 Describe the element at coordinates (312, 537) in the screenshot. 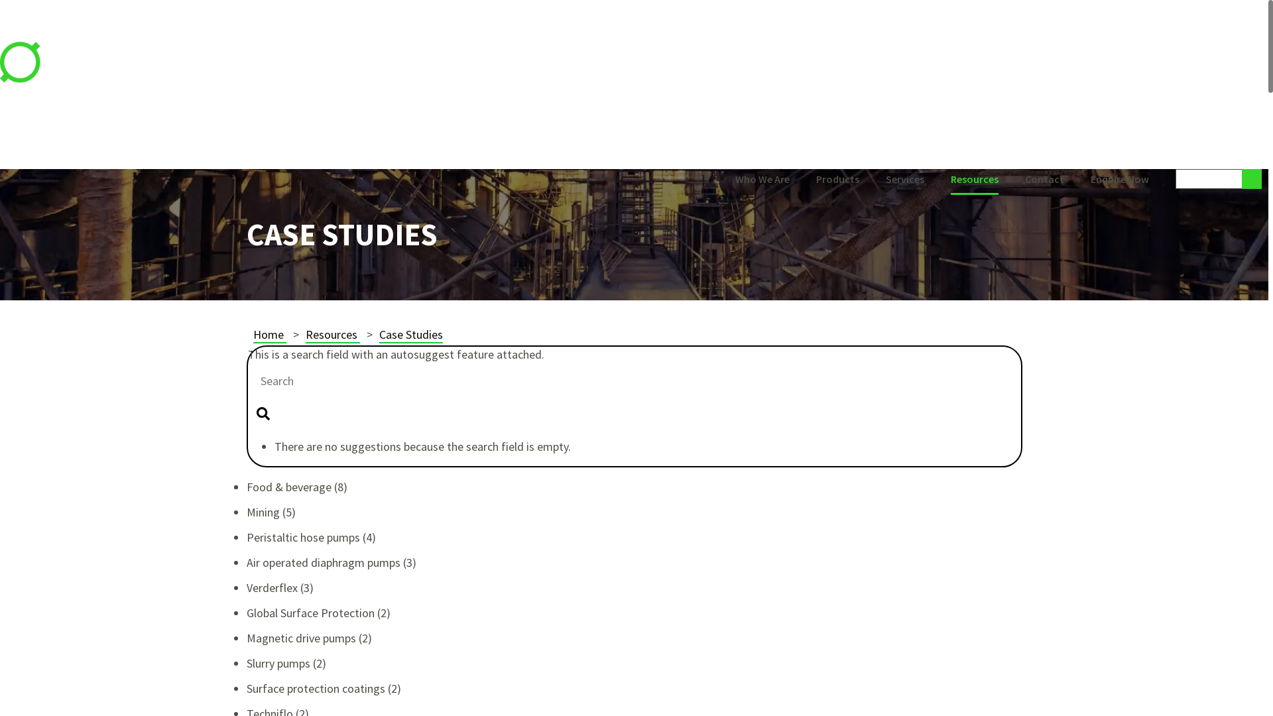

I see `Peristaltic hose pumps (4)` at that location.